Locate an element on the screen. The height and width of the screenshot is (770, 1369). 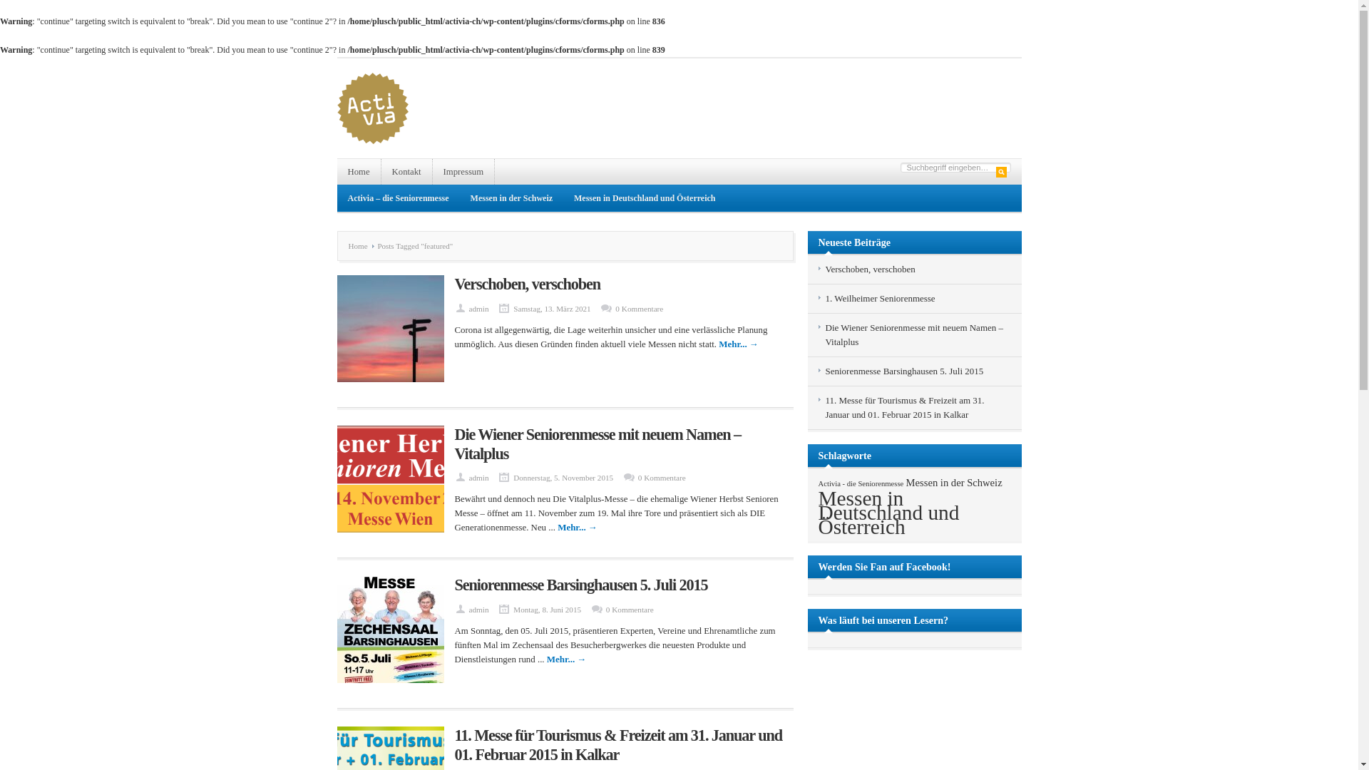
admin is located at coordinates (479, 610).